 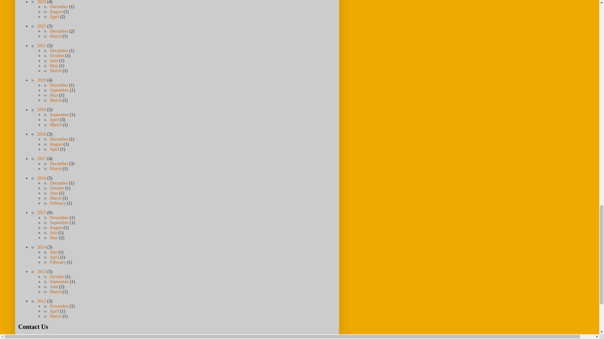 I want to click on December, so click(x=60, y=7).